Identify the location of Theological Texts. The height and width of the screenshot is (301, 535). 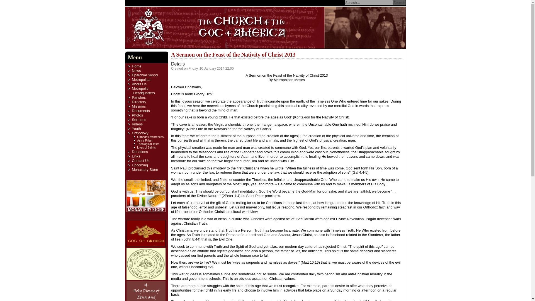
(148, 144).